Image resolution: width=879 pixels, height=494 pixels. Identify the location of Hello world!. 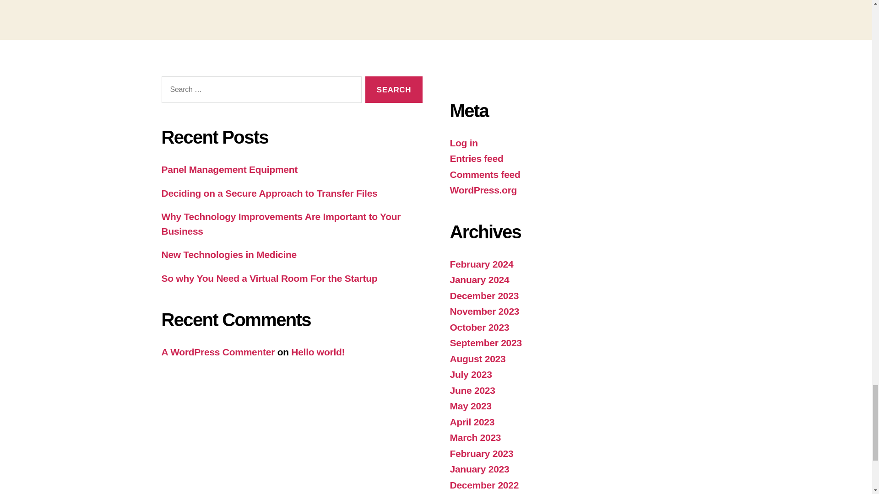
(318, 352).